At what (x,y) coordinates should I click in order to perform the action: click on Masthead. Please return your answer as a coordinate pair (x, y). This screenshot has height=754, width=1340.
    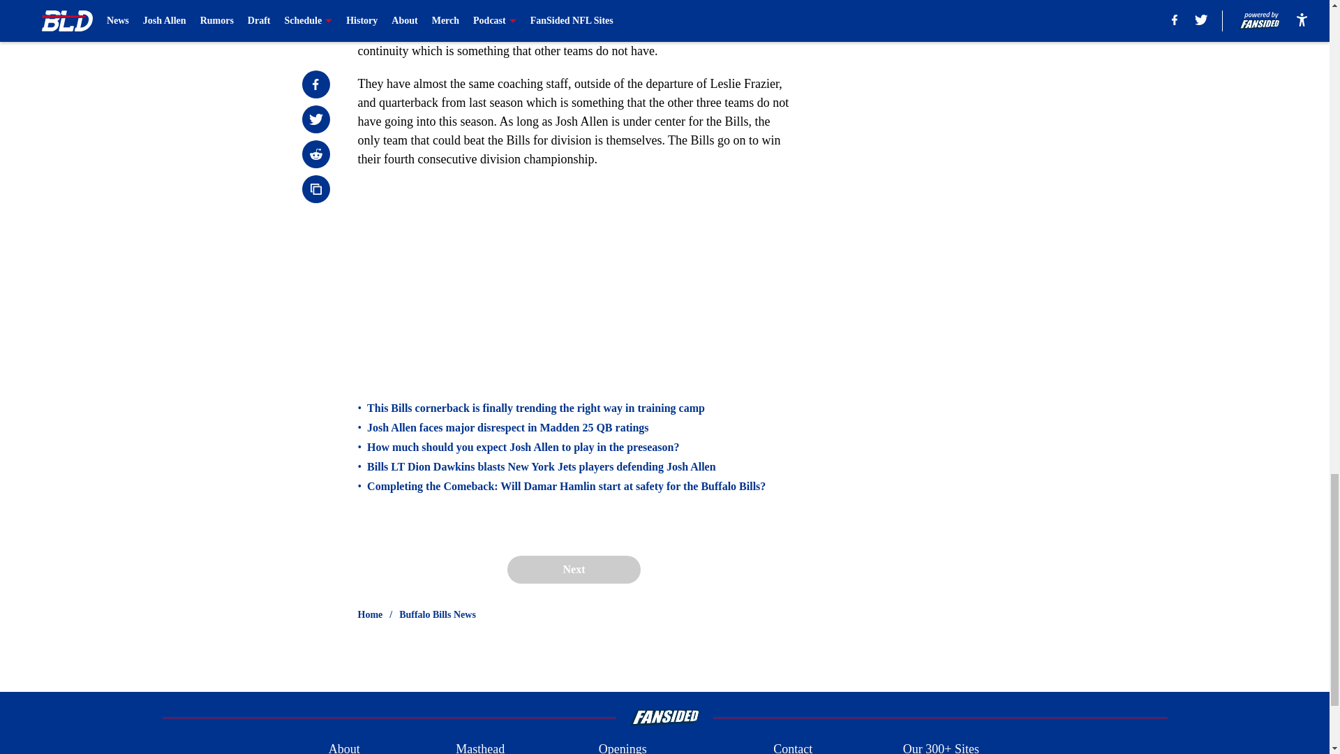
    Looking at the image, I should click on (480, 747).